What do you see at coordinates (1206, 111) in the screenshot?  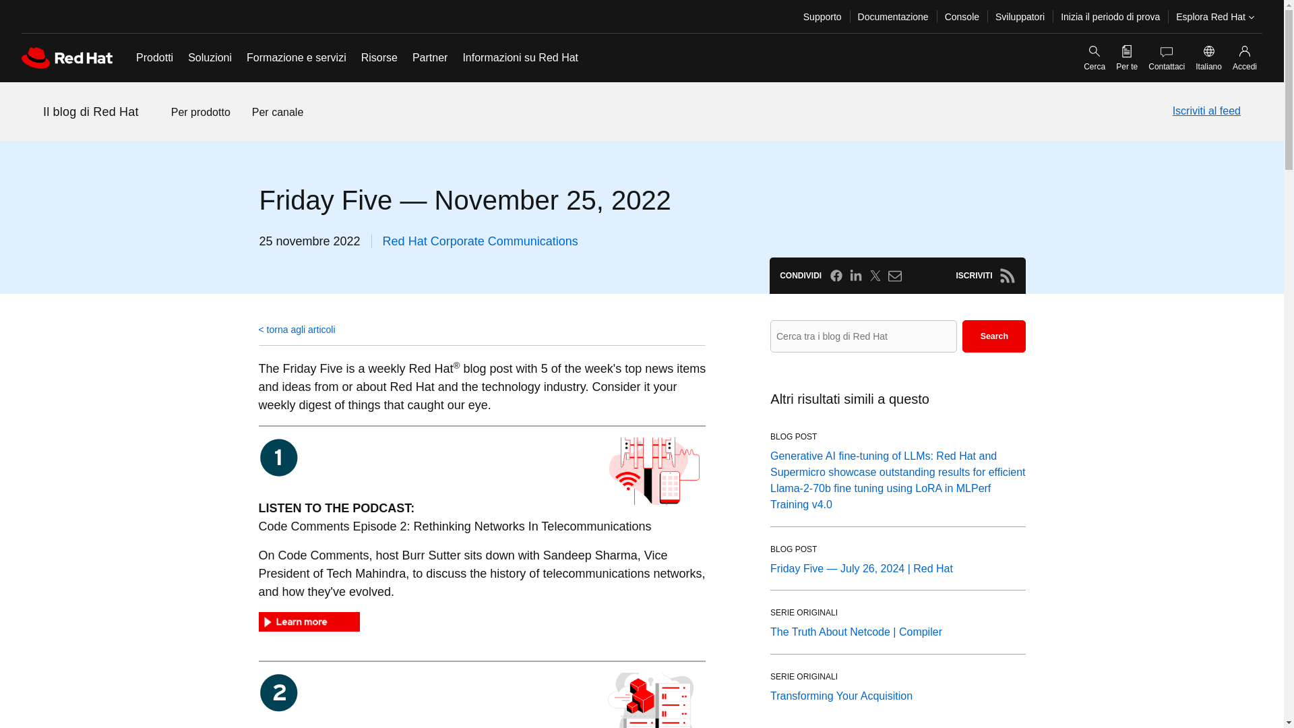 I see `Iscriviti al feed` at bounding box center [1206, 111].